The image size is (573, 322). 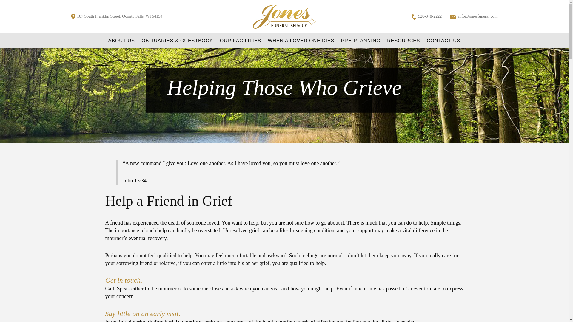 I want to click on ABOUT US, so click(x=121, y=41).